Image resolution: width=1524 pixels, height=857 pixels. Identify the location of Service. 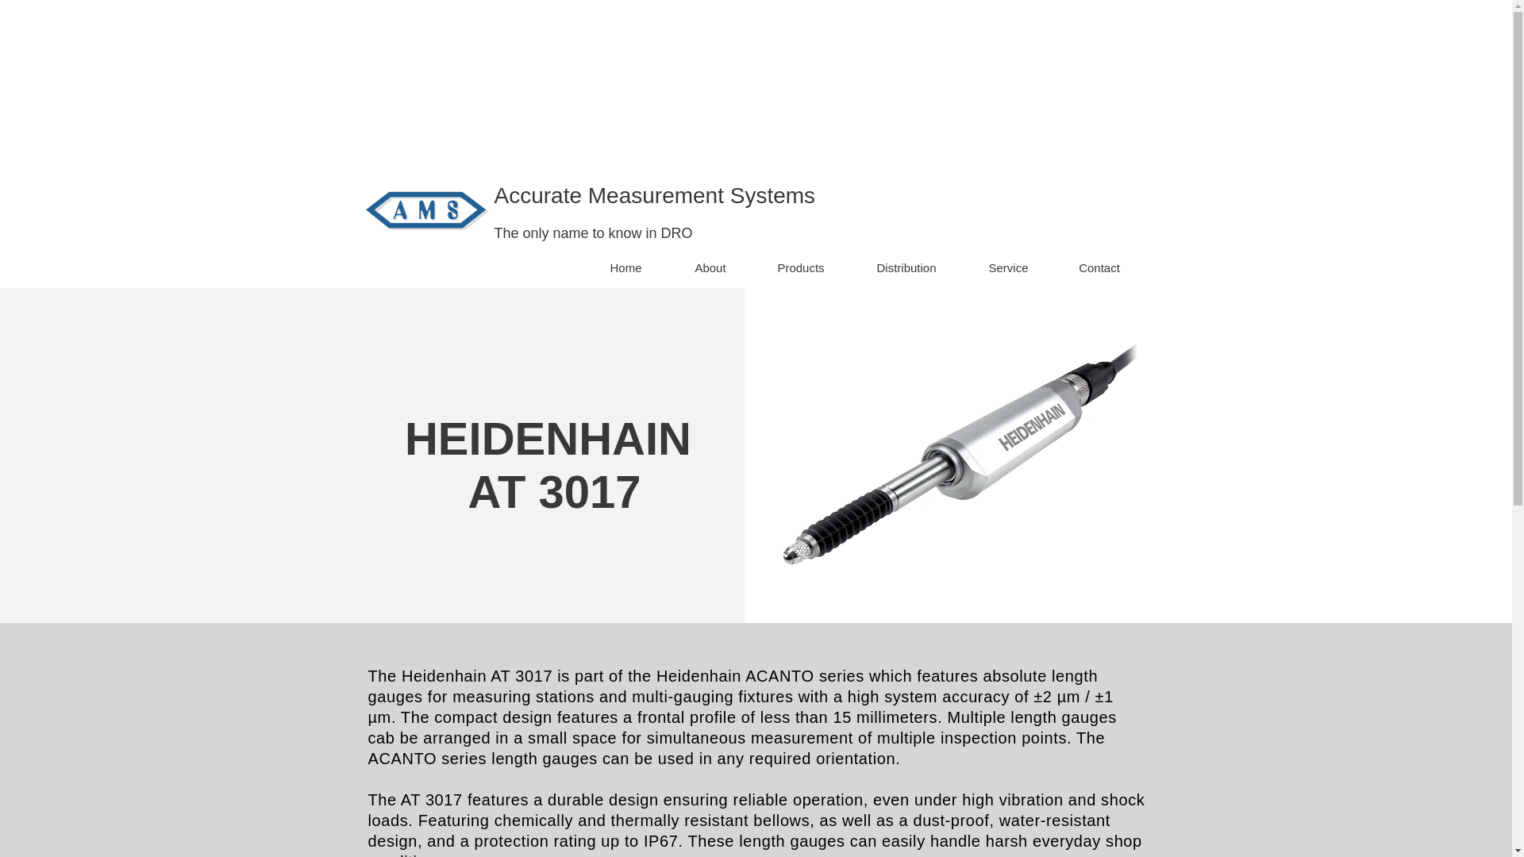
(1008, 268).